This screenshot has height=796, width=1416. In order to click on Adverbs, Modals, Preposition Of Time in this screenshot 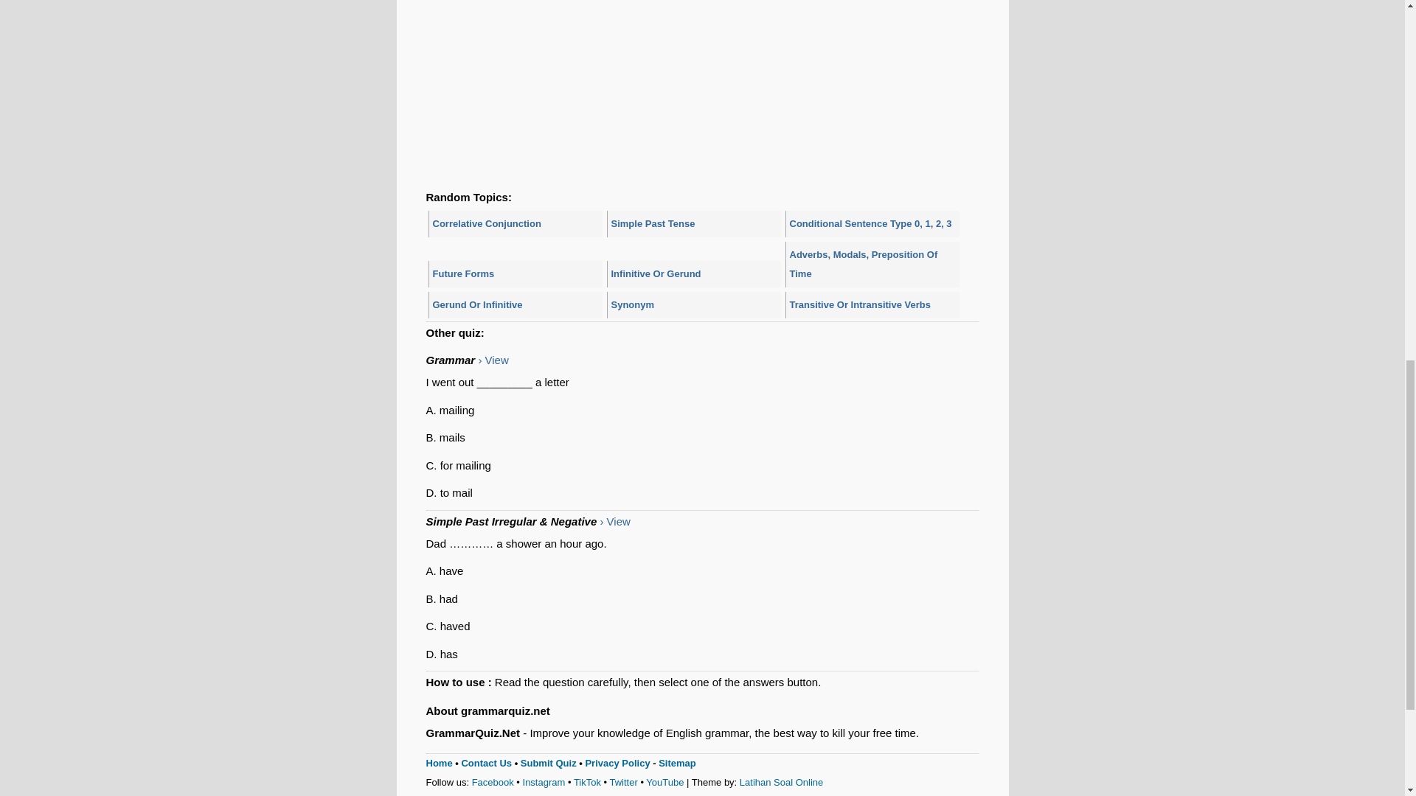, I will do `click(871, 264)`.